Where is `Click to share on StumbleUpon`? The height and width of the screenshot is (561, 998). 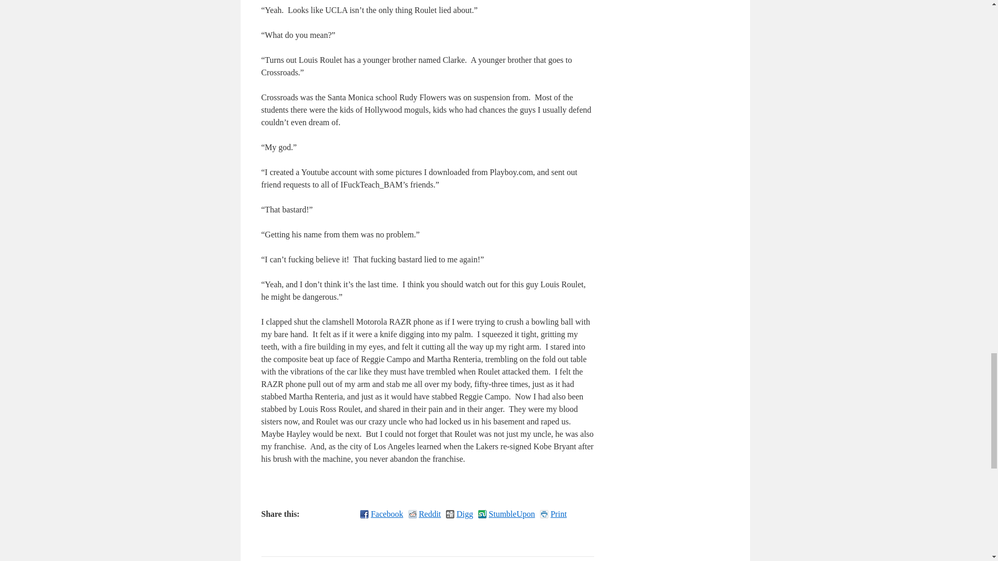
Click to share on StumbleUpon is located at coordinates (506, 514).